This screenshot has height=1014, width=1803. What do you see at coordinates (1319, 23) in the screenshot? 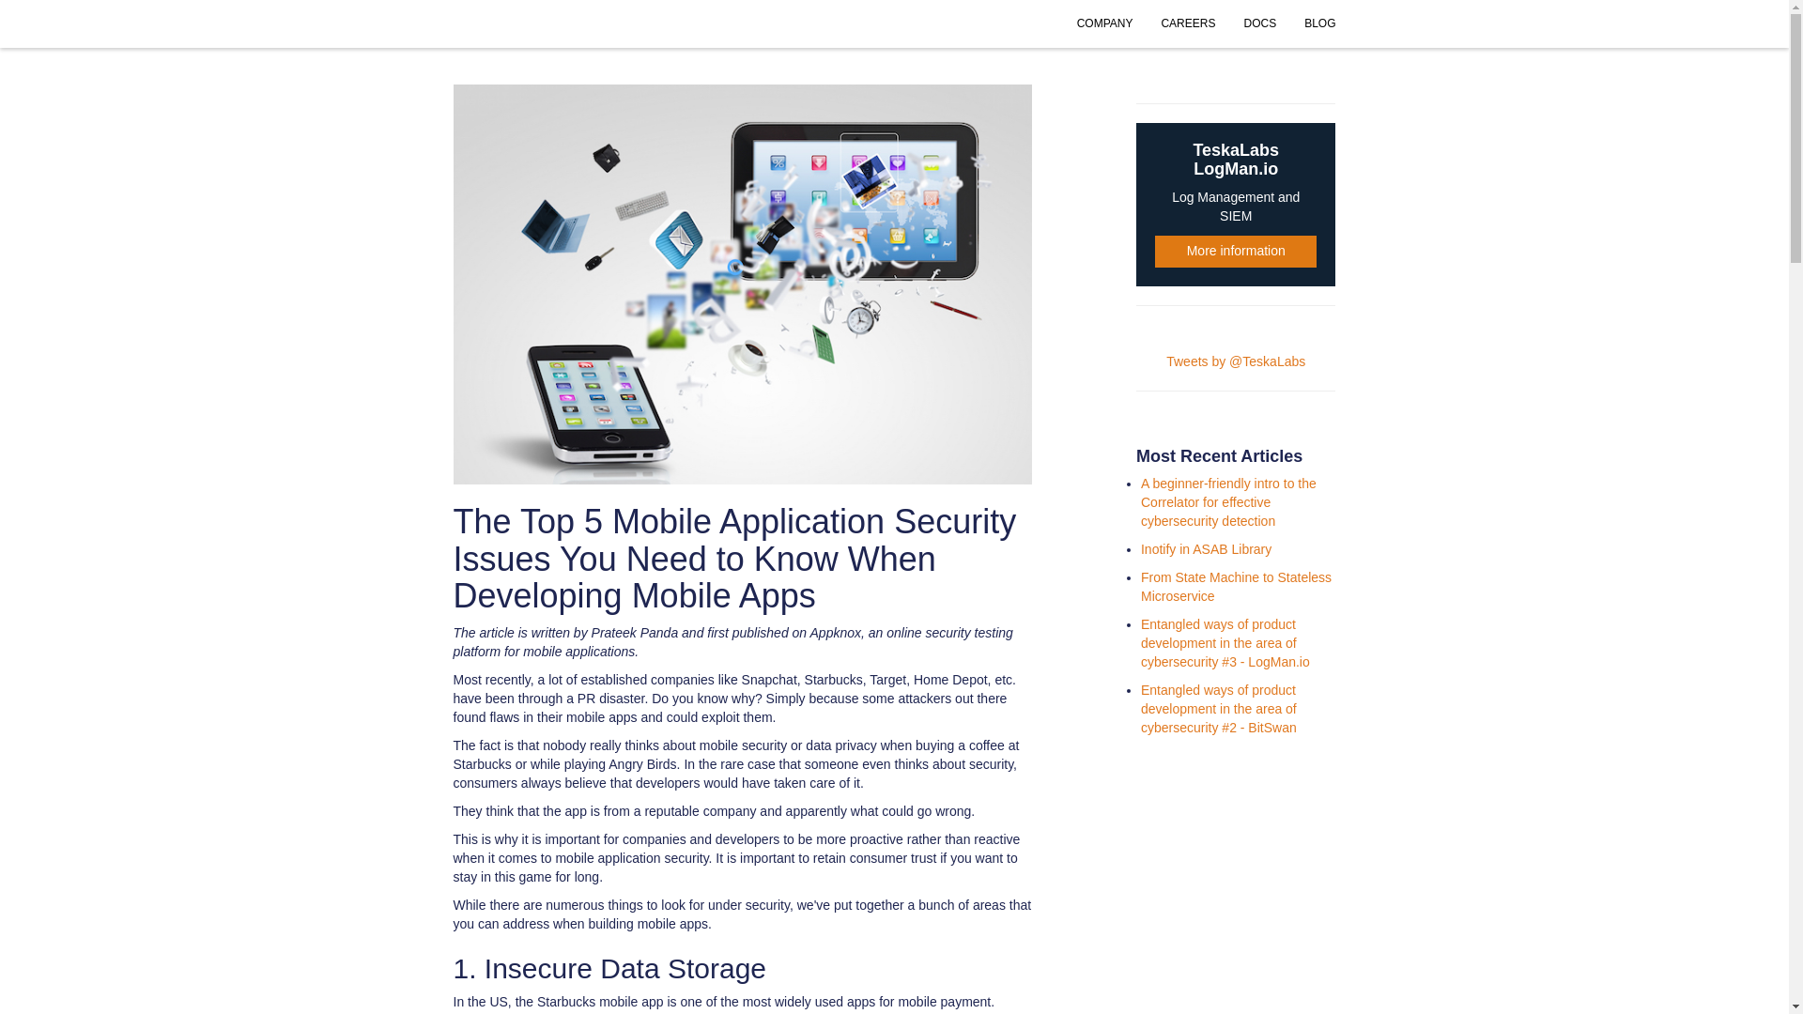
I see `BLOG` at bounding box center [1319, 23].